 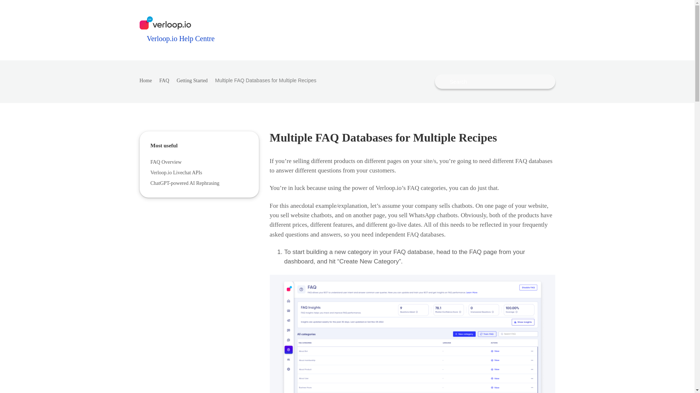 What do you see at coordinates (170, 162) in the screenshot?
I see `FAQ Overview` at bounding box center [170, 162].